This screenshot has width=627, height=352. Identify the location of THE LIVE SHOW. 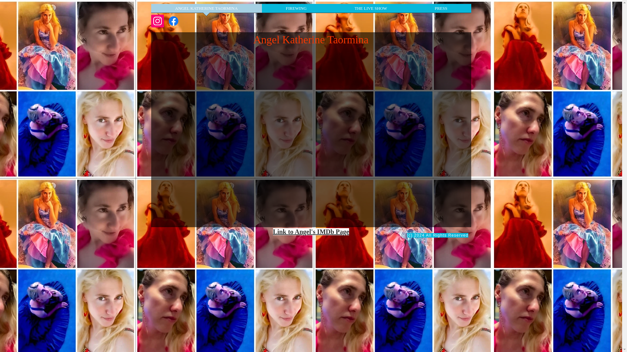
(370, 10).